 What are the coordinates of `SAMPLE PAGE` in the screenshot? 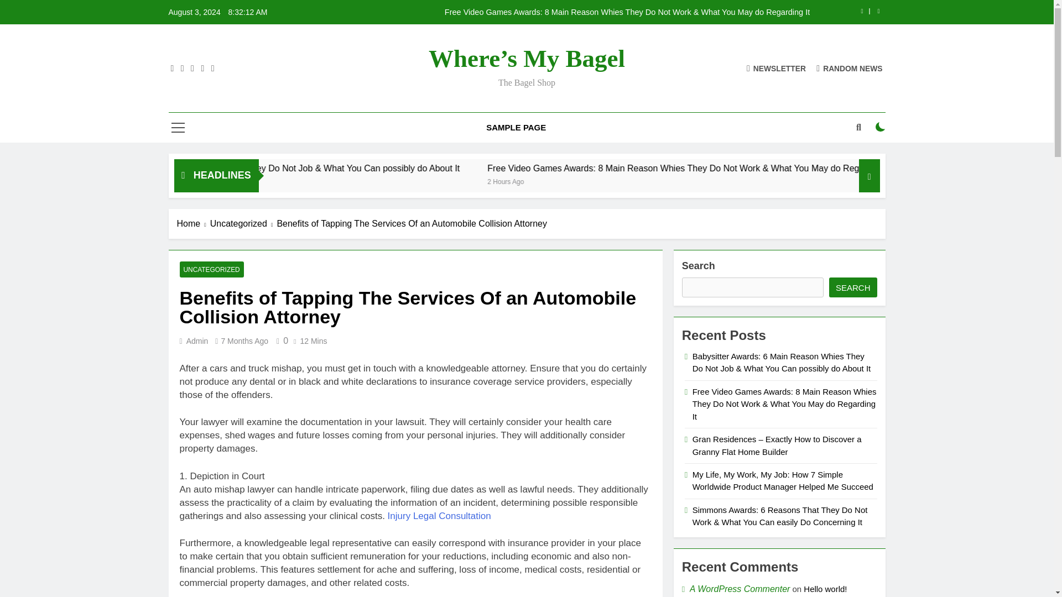 It's located at (516, 128).